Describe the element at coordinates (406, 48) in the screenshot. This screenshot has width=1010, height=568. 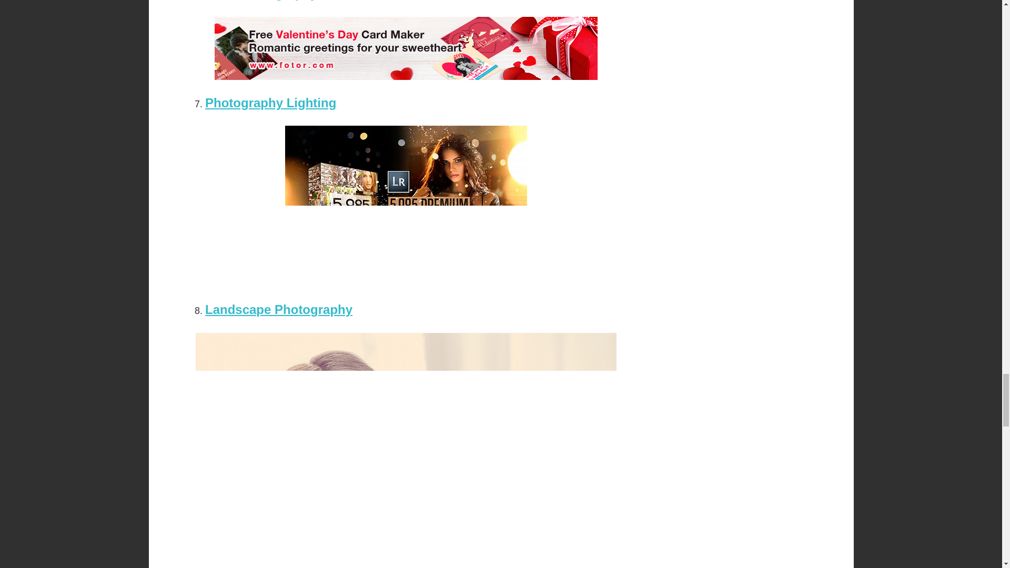
I see `16 Best Ways to Learn Photography with Udemy 8` at that location.